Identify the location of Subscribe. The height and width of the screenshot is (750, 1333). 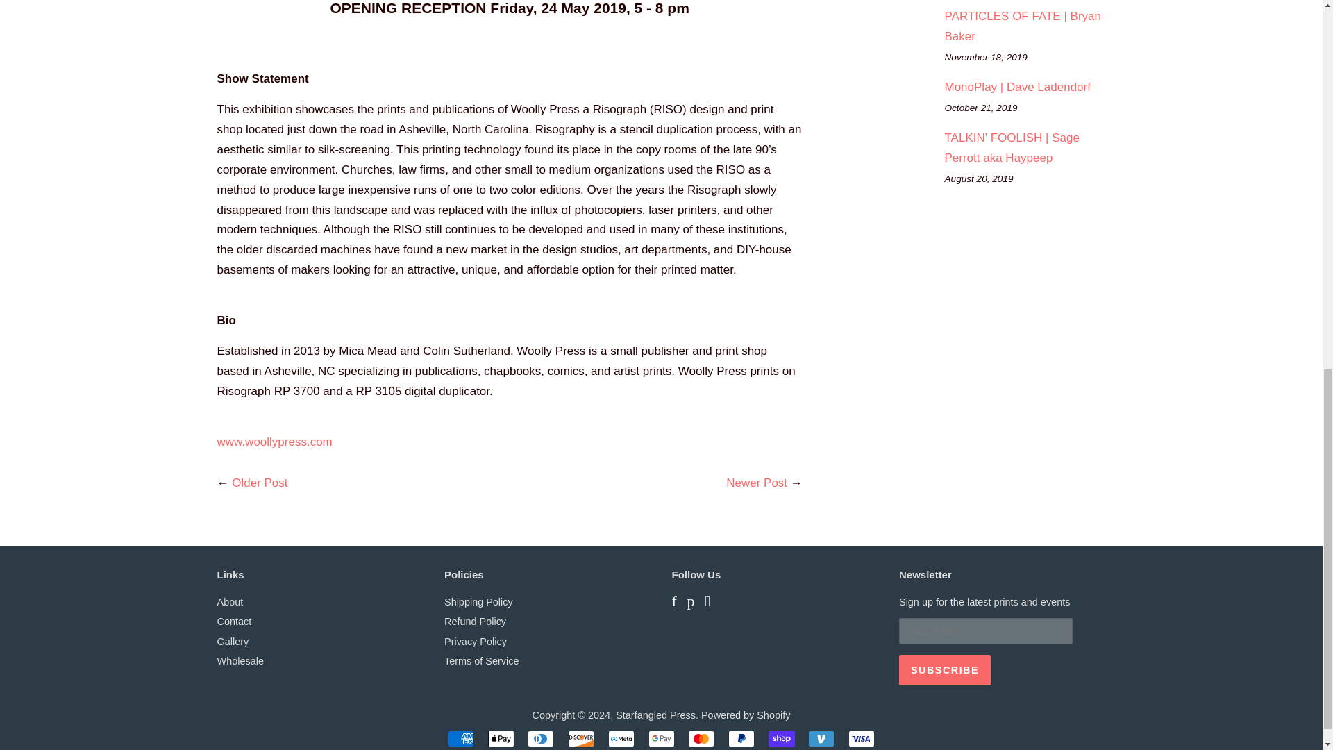
(944, 669).